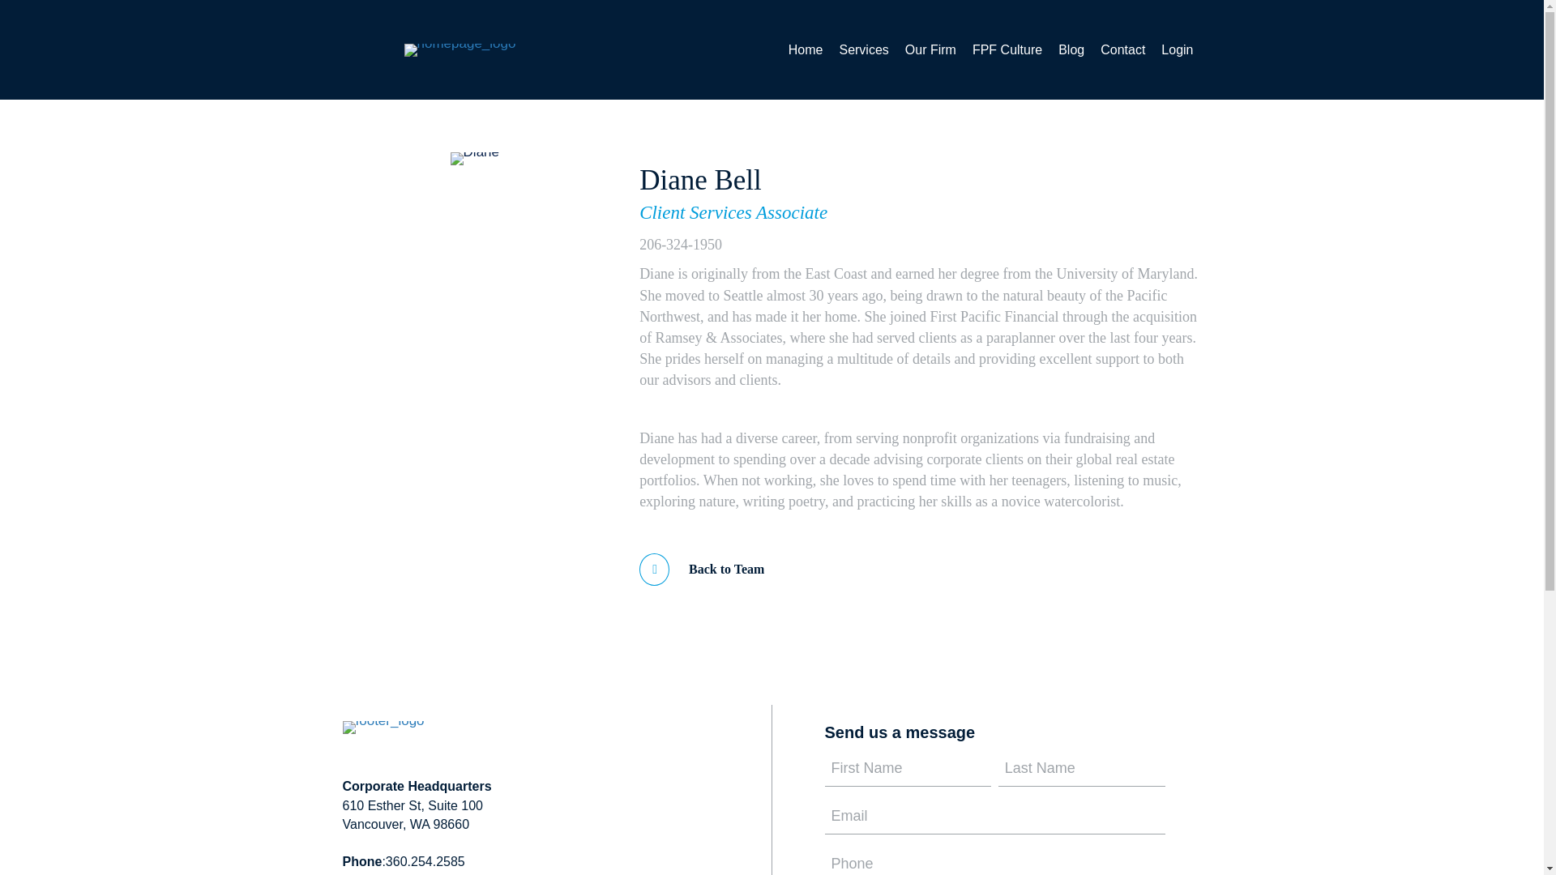  Describe the element at coordinates (1122, 49) in the screenshot. I see `Contact` at that location.